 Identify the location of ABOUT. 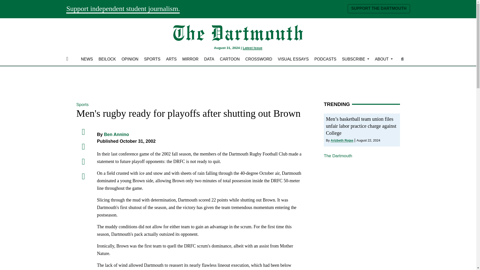
(383, 59).